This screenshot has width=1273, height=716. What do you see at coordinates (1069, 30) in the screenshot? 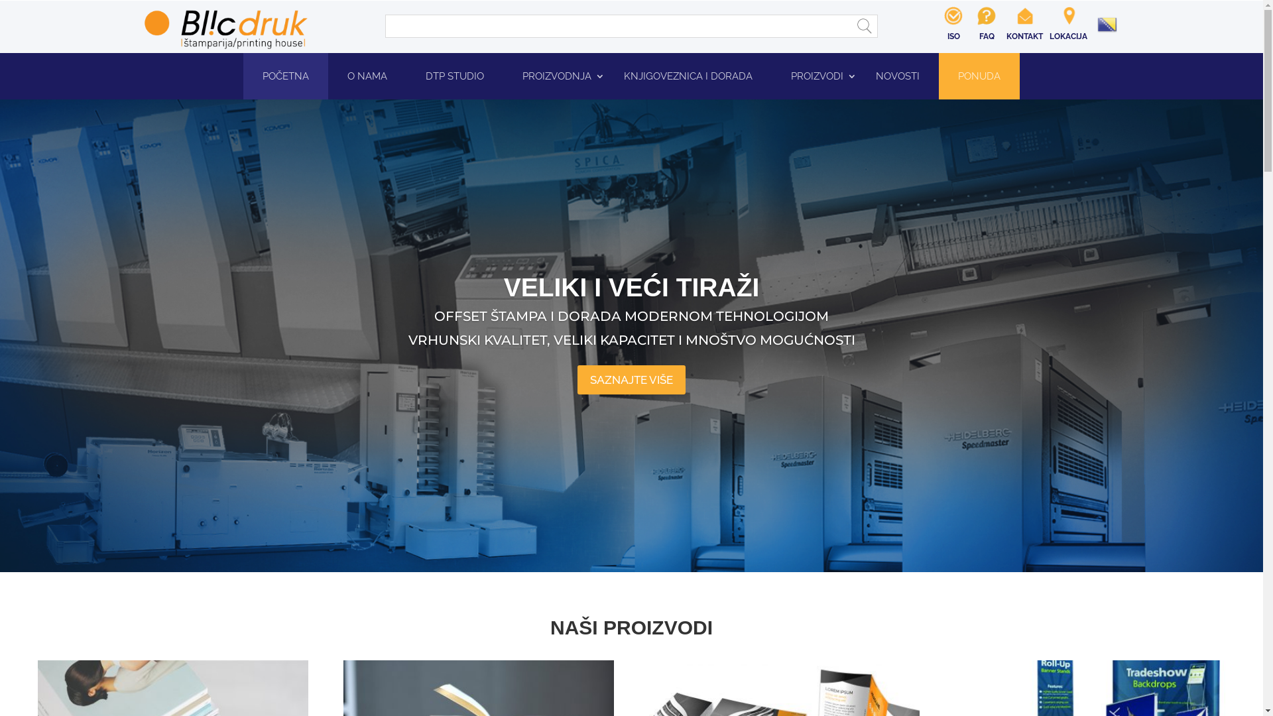
I see `LOKACIJA` at bounding box center [1069, 30].